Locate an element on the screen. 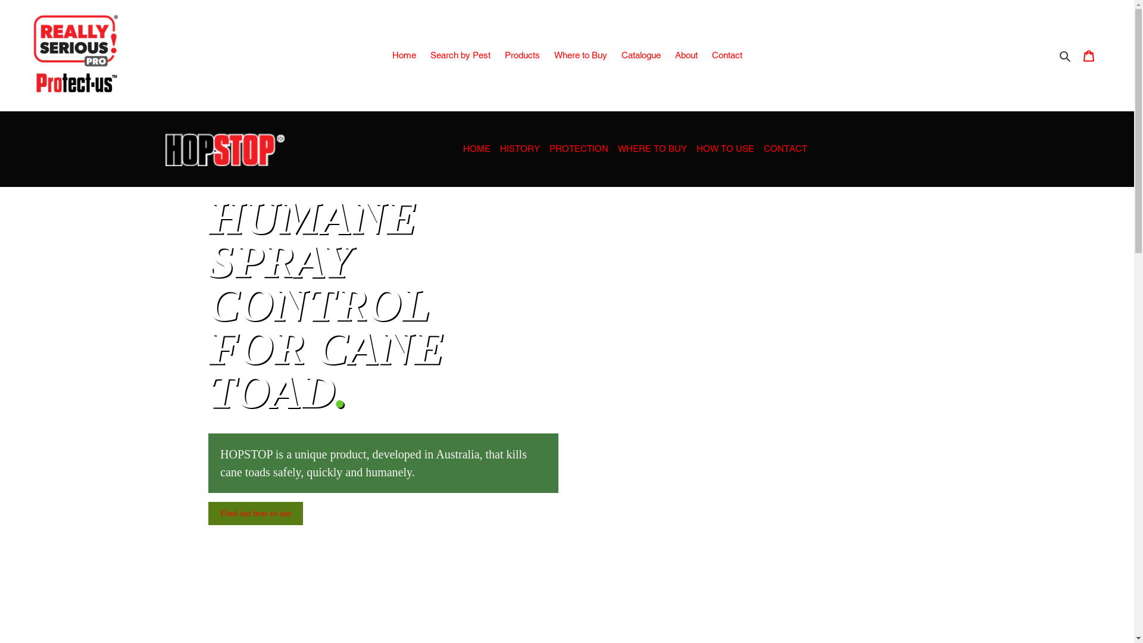 This screenshot has height=643, width=1143. HOME is located at coordinates (477, 149).